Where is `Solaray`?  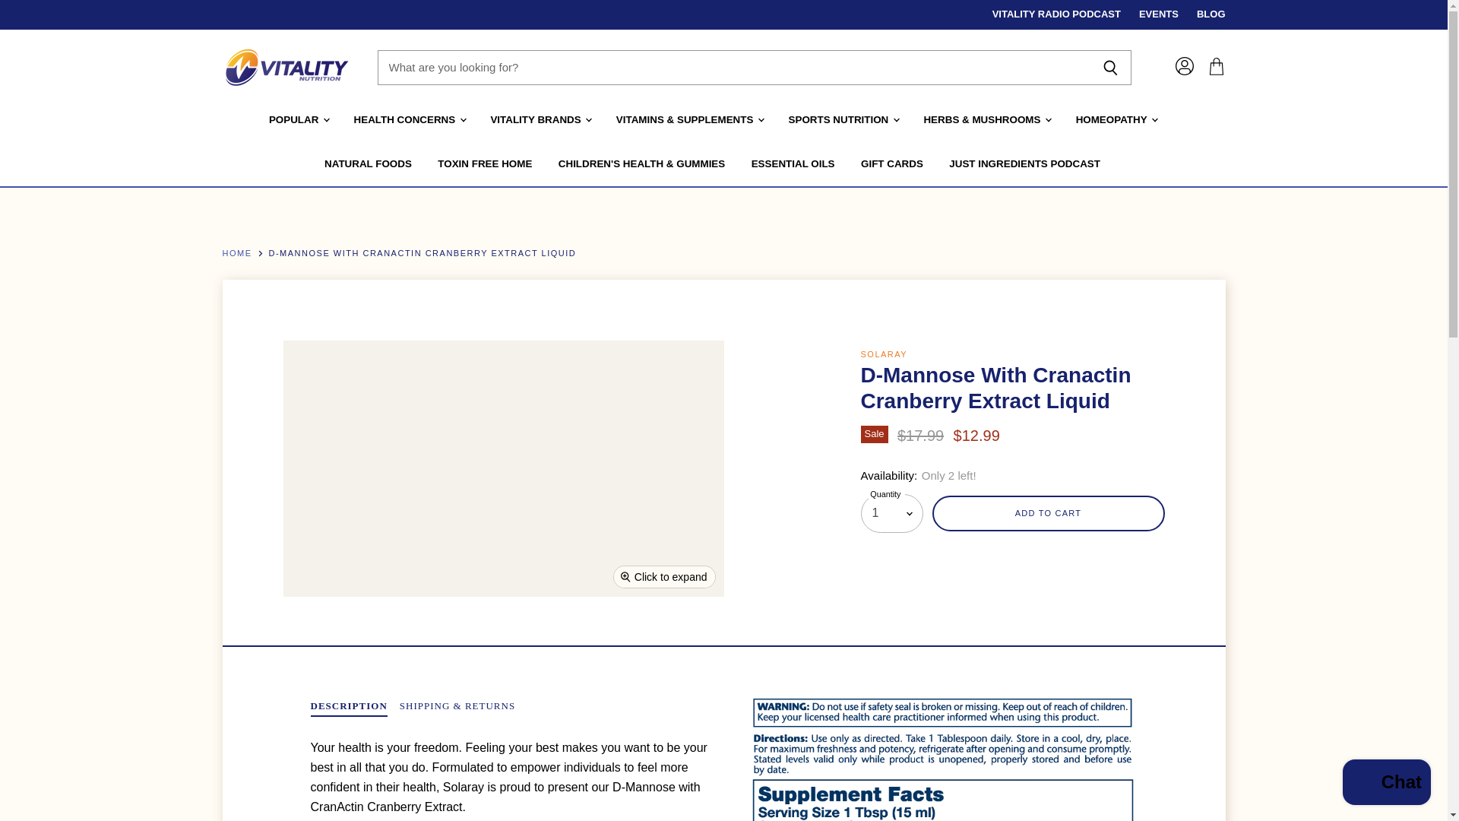
Solaray is located at coordinates (884, 354).